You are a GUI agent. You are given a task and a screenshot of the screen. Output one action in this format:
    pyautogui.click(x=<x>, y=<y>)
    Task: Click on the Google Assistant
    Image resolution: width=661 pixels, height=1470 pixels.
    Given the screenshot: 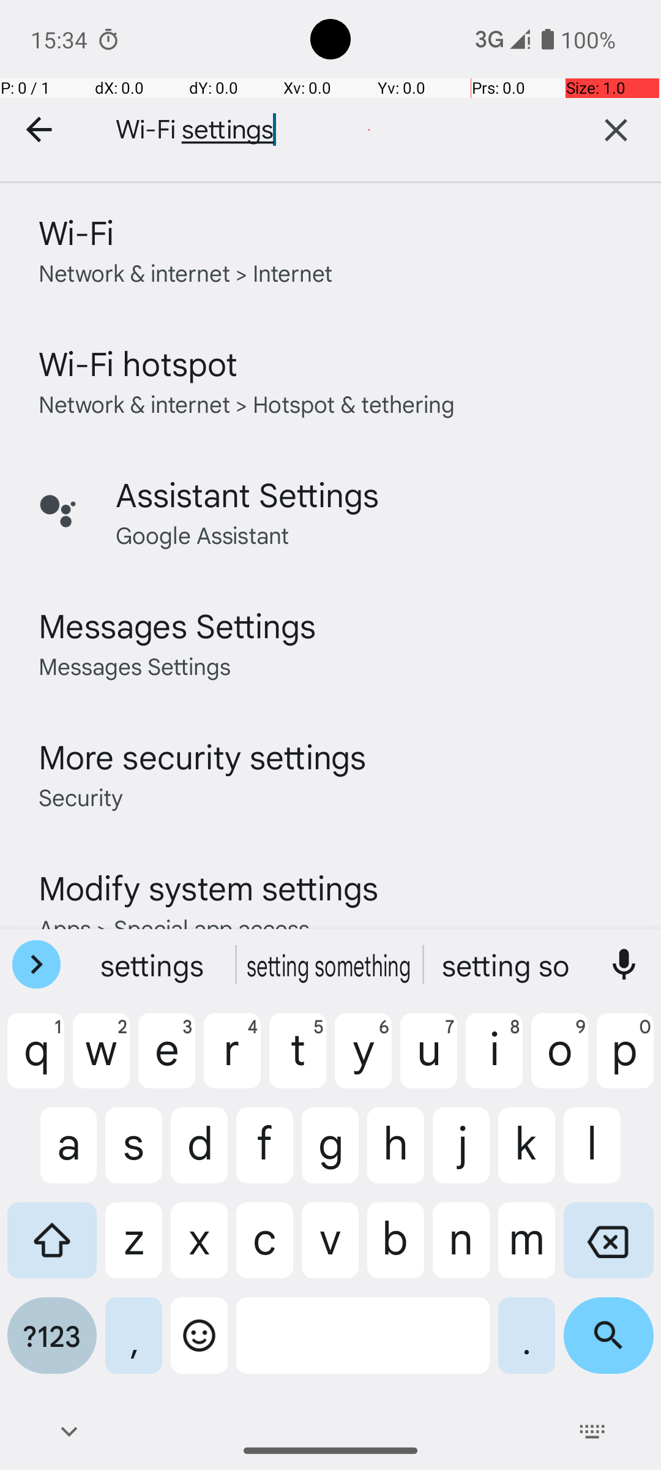 What is the action you would take?
    pyautogui.click(x=202, y=534)
    